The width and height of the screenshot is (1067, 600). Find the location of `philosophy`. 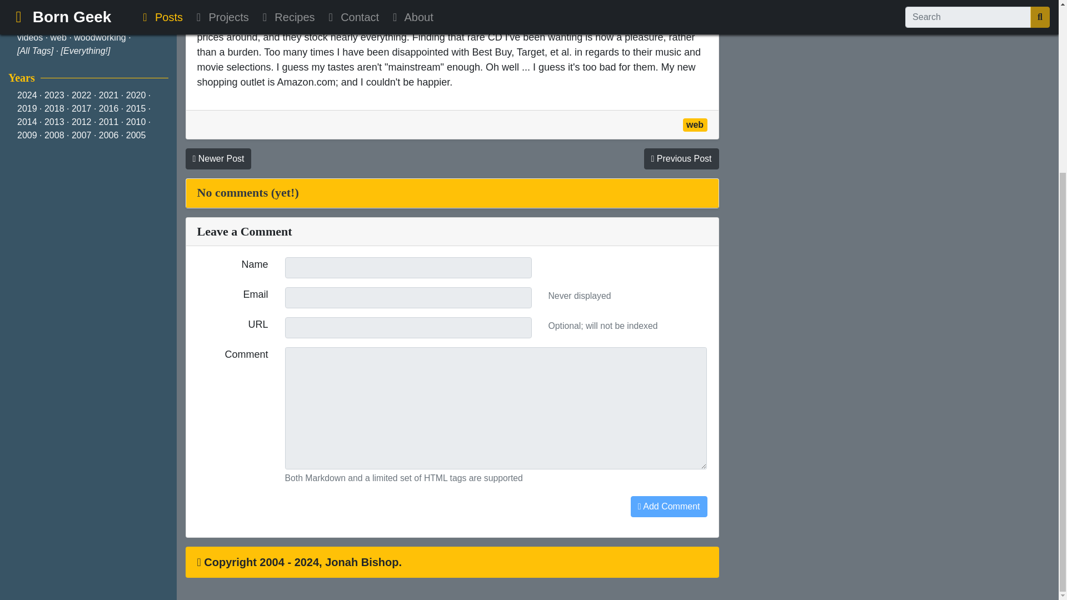

philosophy is located at coordinates (129, 1).